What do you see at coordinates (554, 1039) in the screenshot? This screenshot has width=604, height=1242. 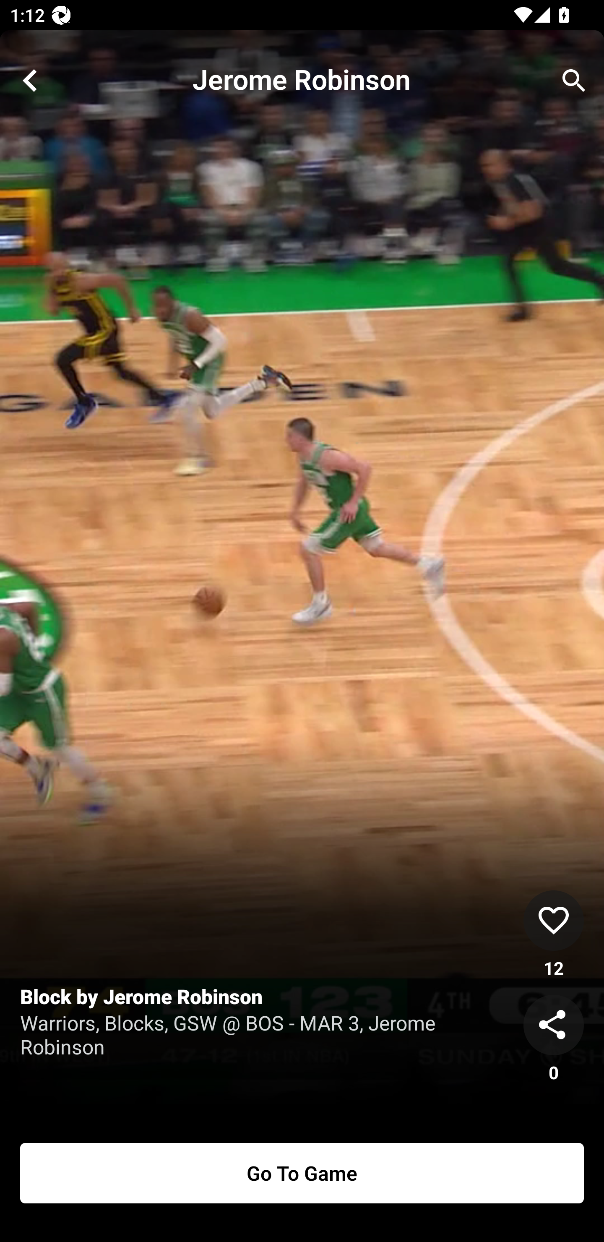 I see `share 0 0 Shares` at bounding box center [554, 1039].